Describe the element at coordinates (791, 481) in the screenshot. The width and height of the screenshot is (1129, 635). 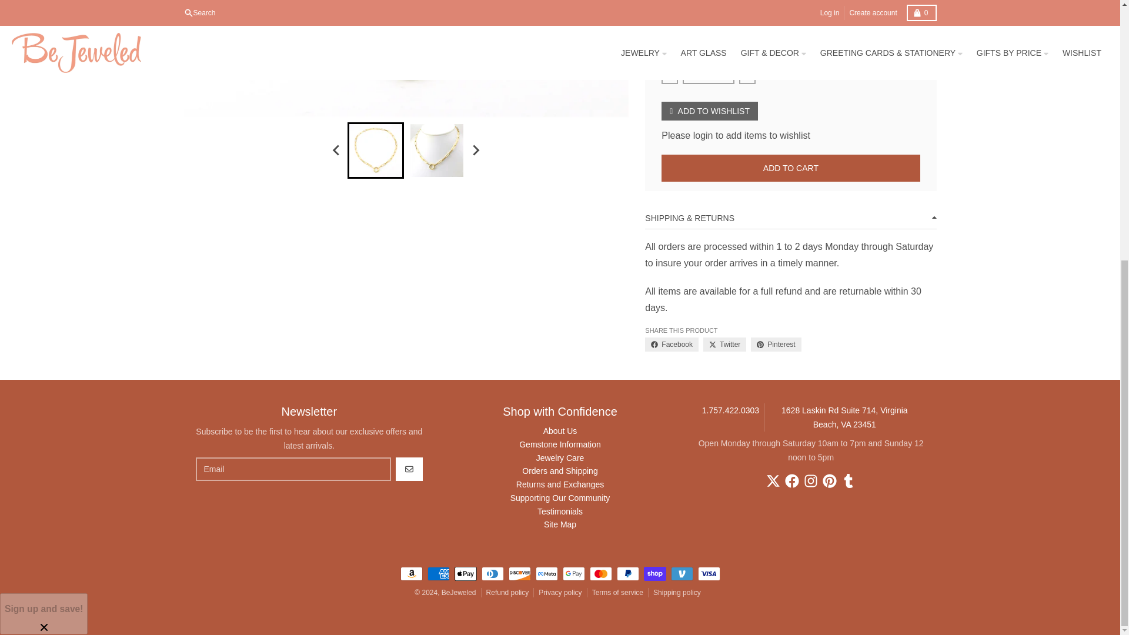
I see `Facebook - BeJeweled` at that location.